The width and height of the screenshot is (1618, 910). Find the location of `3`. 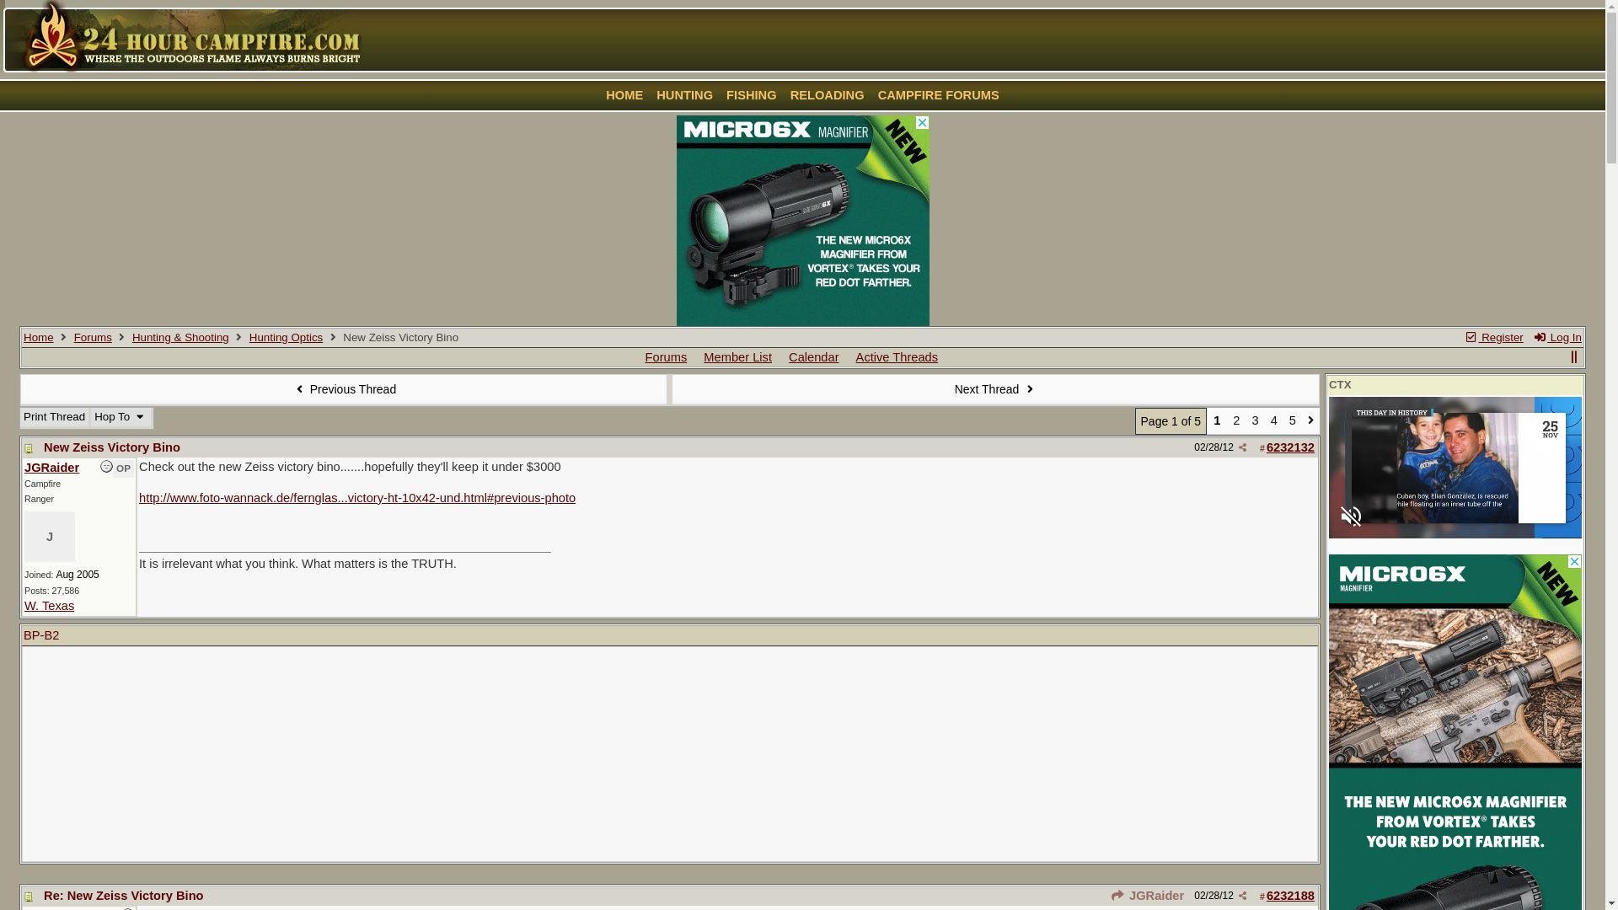

3 is located at coordinates (1255, 421).